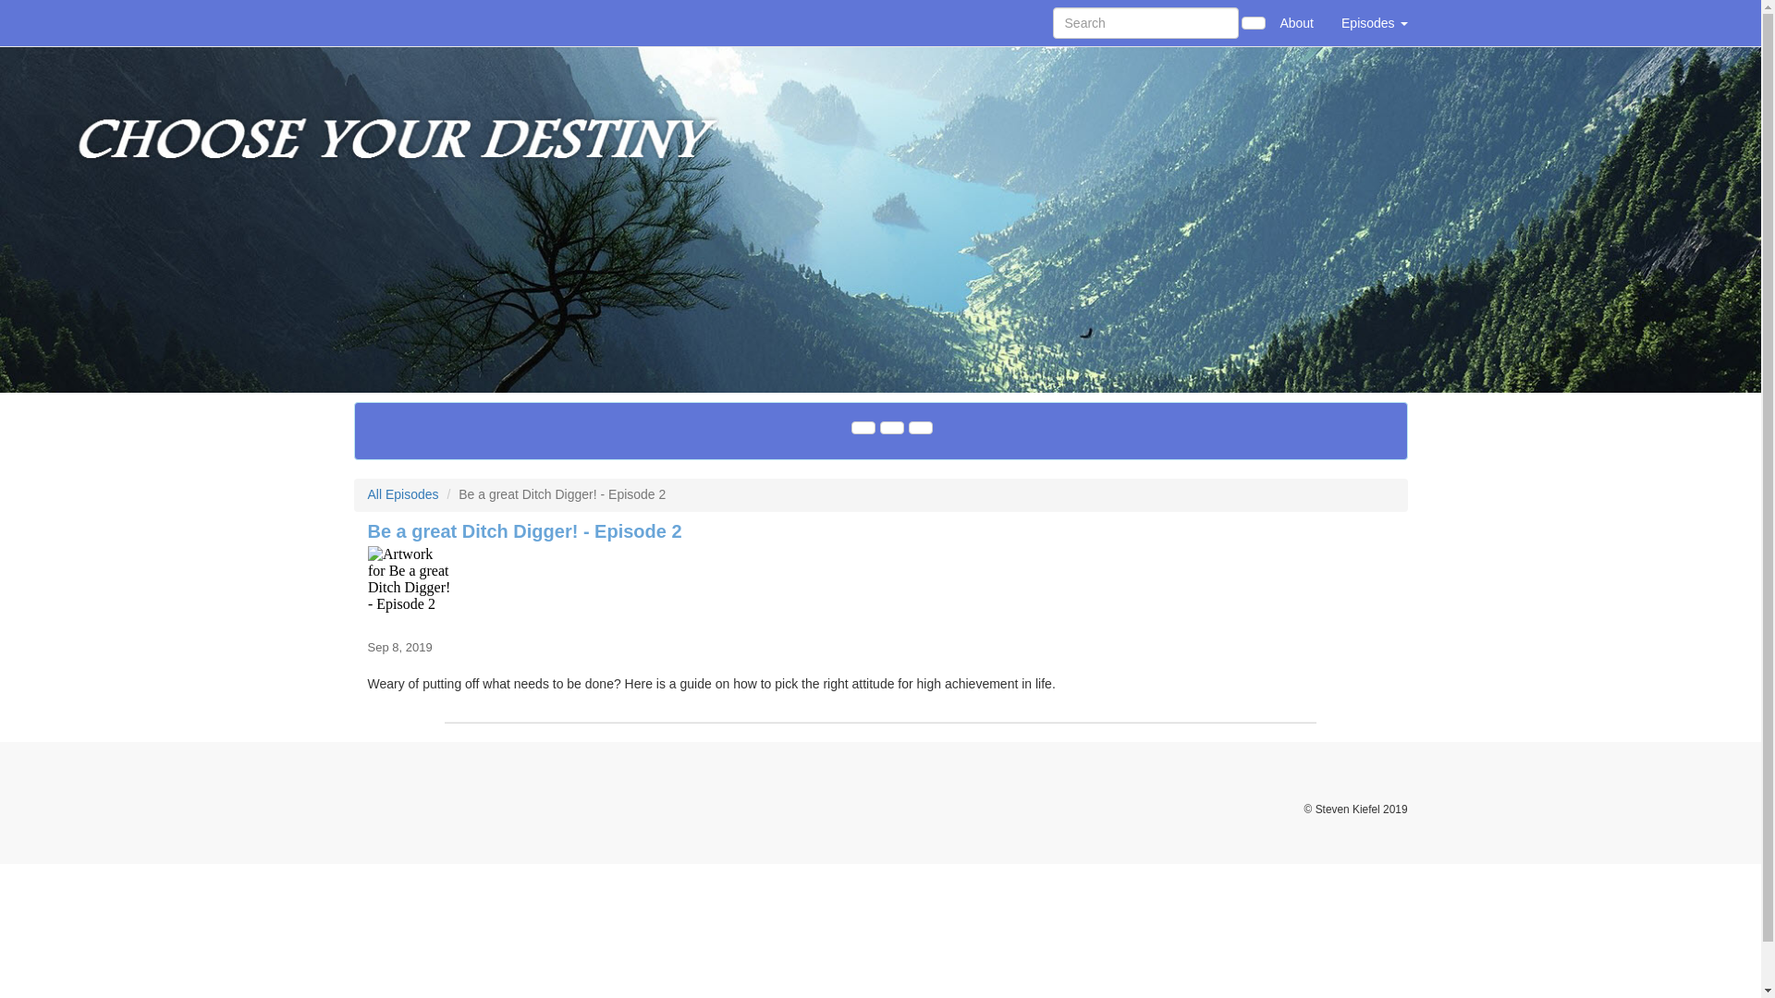 This screenshot has height=998, width=1775. What do you see at coordinates (524, 530) in the screenshot?
I see `Be a great Ditch Digger! - Episode 2` at bounding box center [524, 530].